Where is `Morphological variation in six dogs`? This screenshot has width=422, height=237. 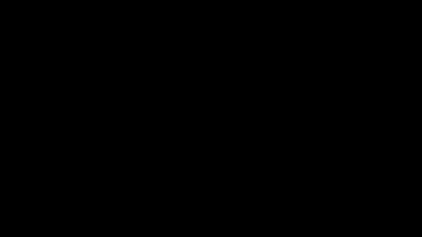 Morphological variation in six dogs is located at coordinates (62, 182).